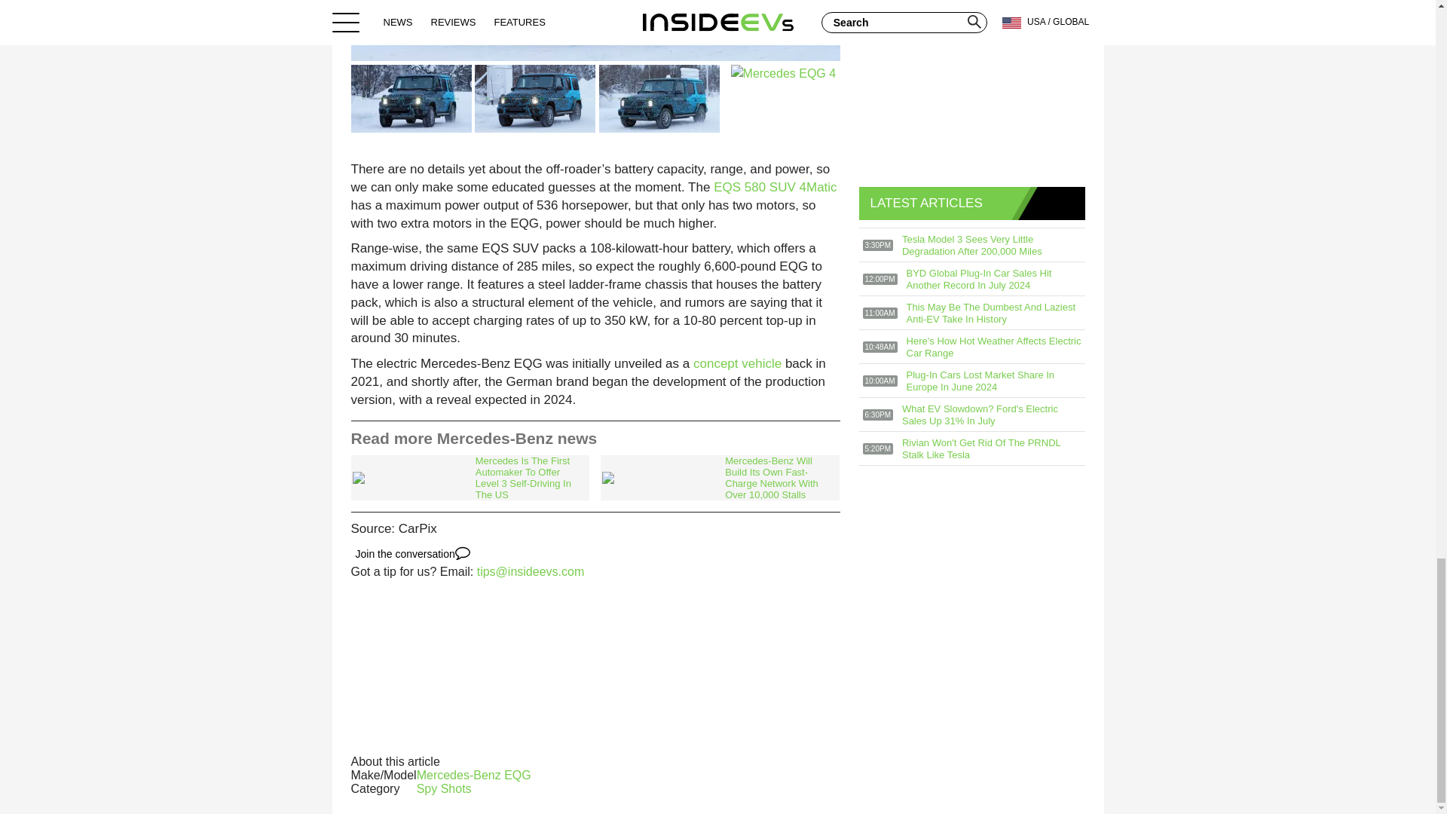  Describe the element at coordinates (737, 363) in the screenshot. I see `concept vehicle` at that location.